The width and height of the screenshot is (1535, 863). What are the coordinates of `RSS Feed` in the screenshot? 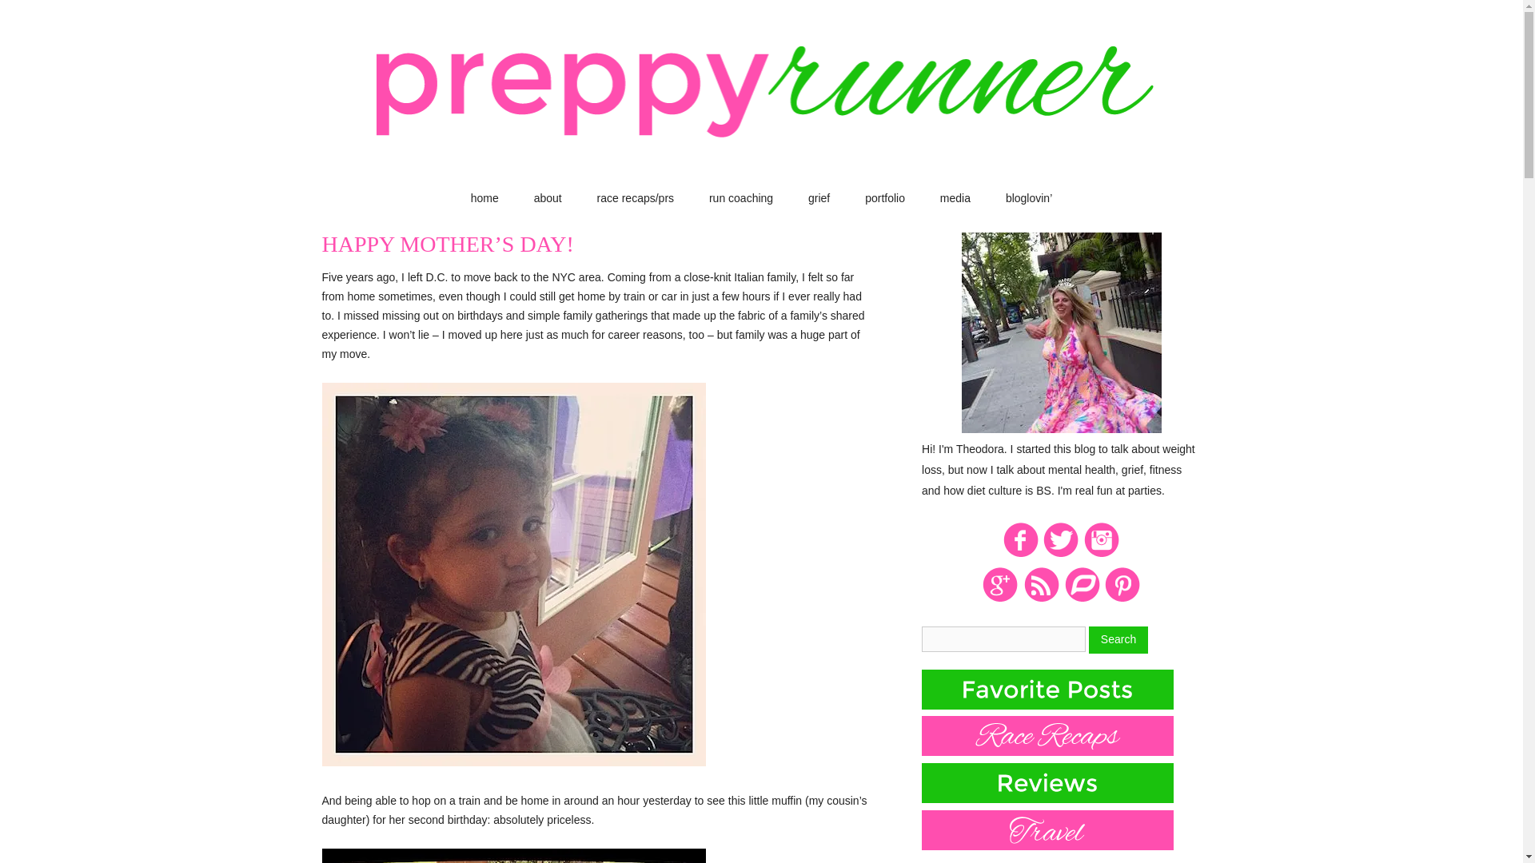 It's located at (1041, 599).